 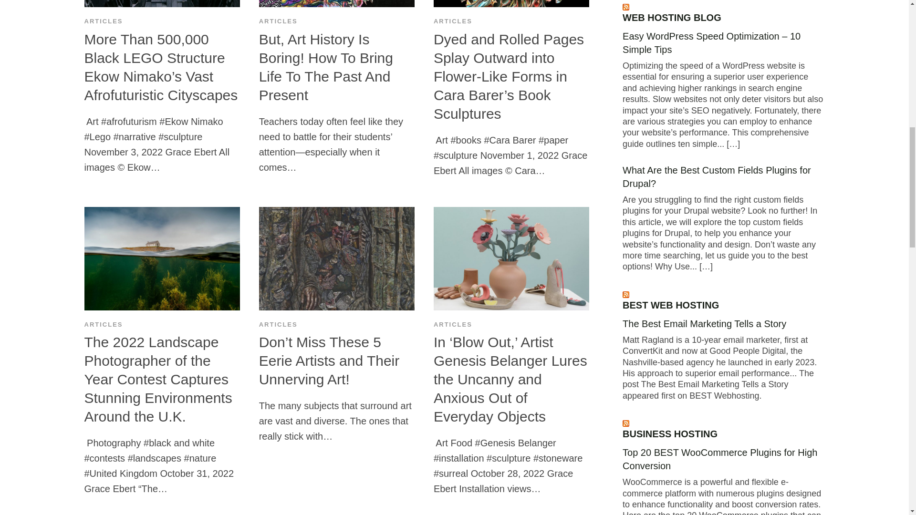 What do you see at coordinates (279, 21) in the screenshot?
I see `ARTICLES` at bounding box center [279, 21].